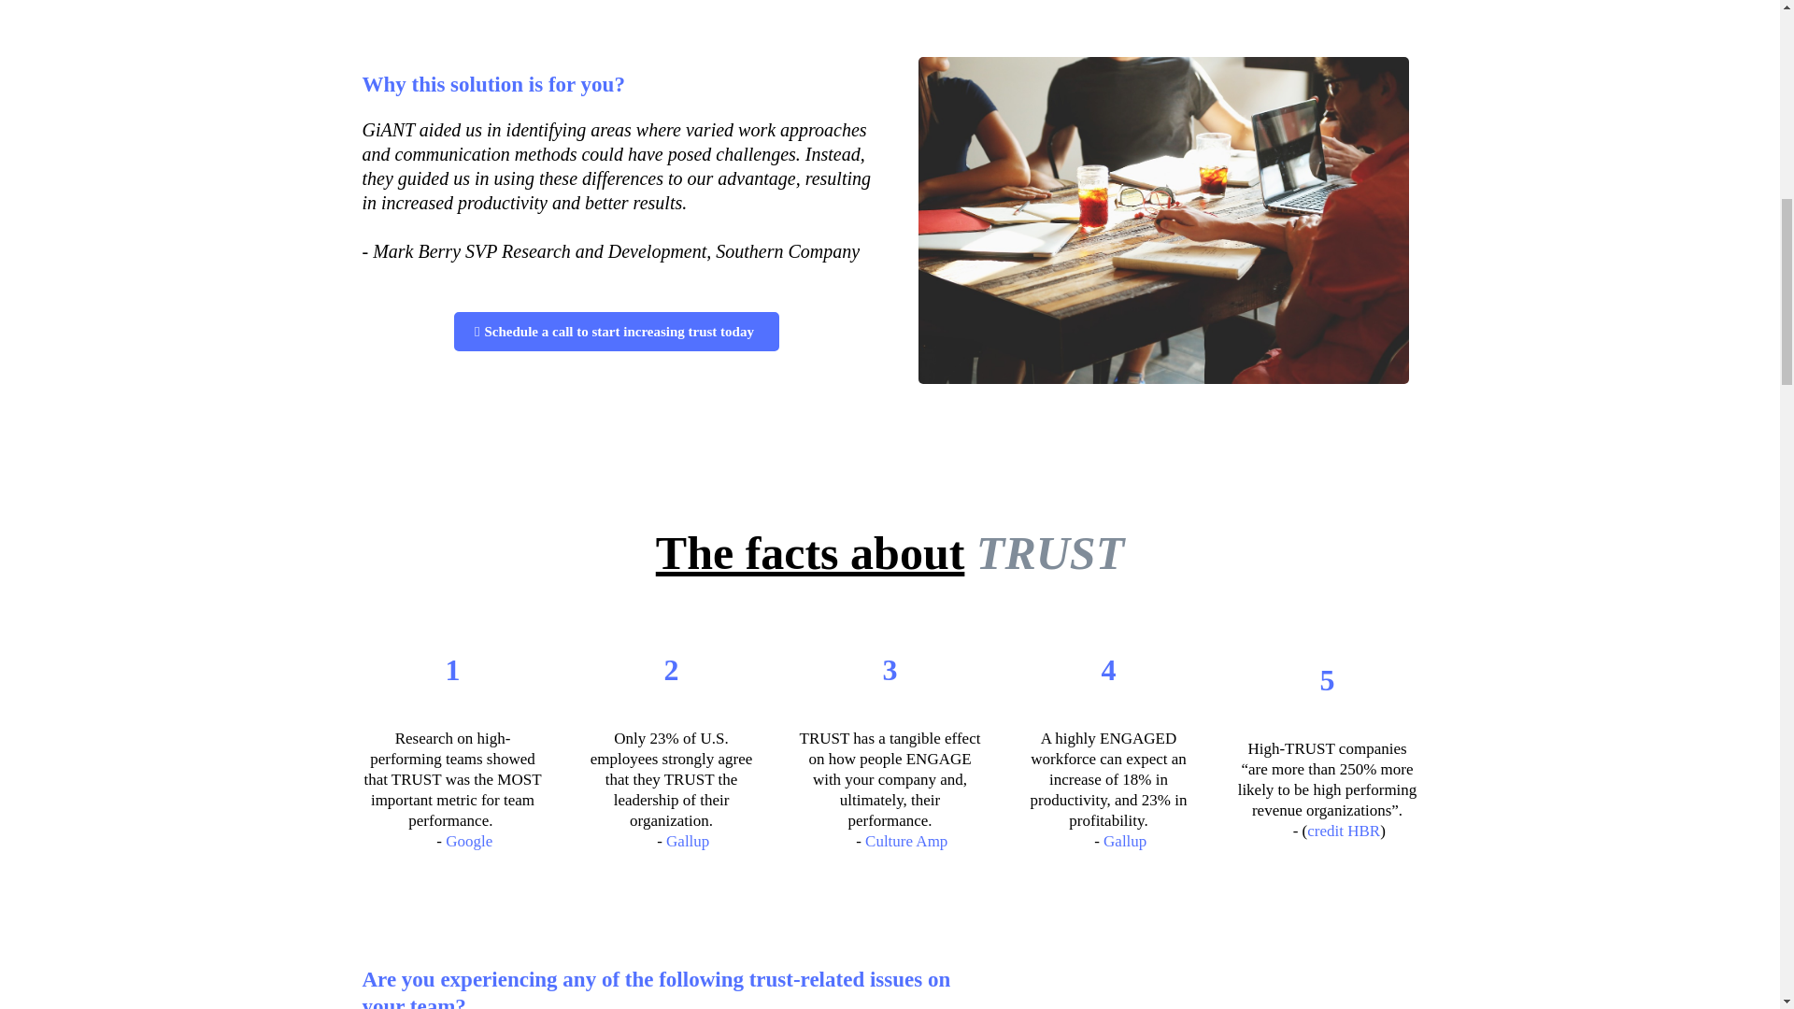 Image resolution: width=1794 pixels, height=1009 pixels. Describe the element at coordinates (1124, 841) in the screenshot. I see `Gallup` at that location.